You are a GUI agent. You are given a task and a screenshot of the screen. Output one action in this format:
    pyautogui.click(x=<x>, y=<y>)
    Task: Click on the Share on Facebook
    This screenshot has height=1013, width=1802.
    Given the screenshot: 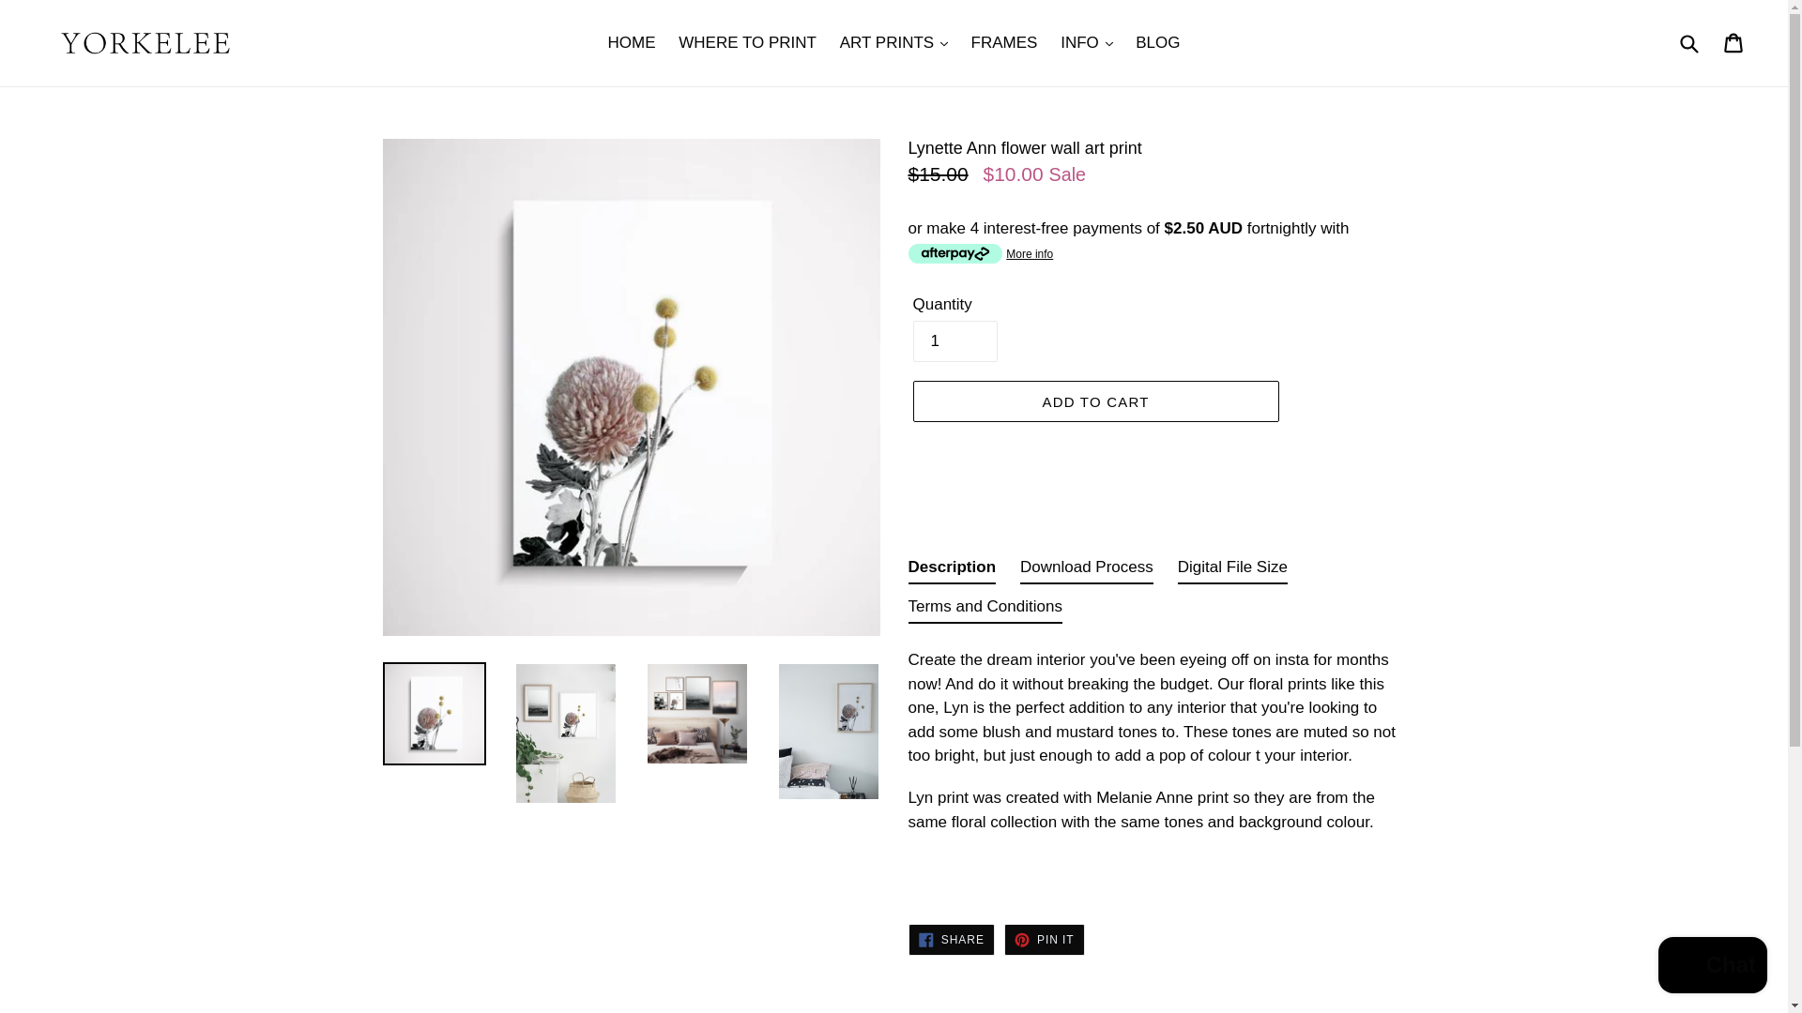 What is the action you would take?
    pyautogui.click(x=951, y=940)
    